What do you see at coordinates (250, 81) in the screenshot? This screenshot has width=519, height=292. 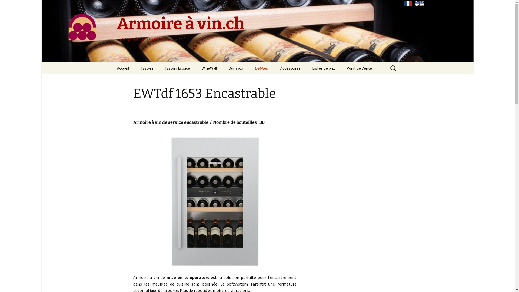 I see `Dunavox Encastrable` at bounding box center [250, 81].